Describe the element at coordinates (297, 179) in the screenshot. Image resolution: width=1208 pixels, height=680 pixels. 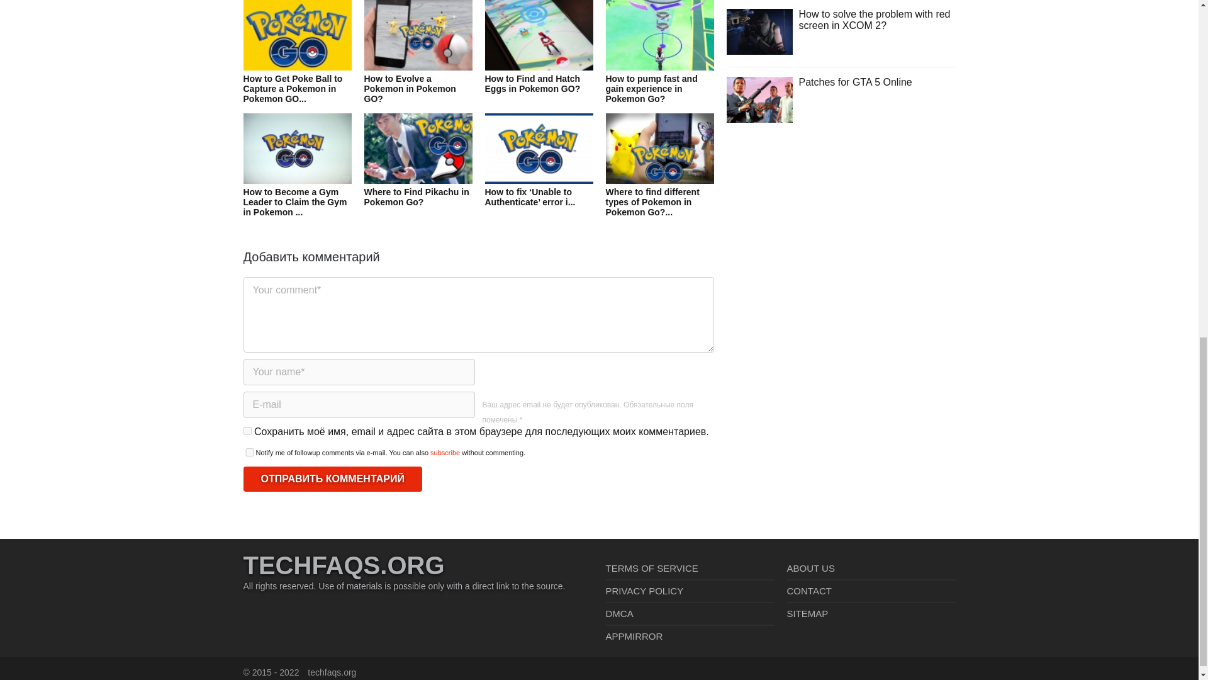
I see `How to Become a Gym Leader to Claim the Gym in Pokemon ...` at that location.